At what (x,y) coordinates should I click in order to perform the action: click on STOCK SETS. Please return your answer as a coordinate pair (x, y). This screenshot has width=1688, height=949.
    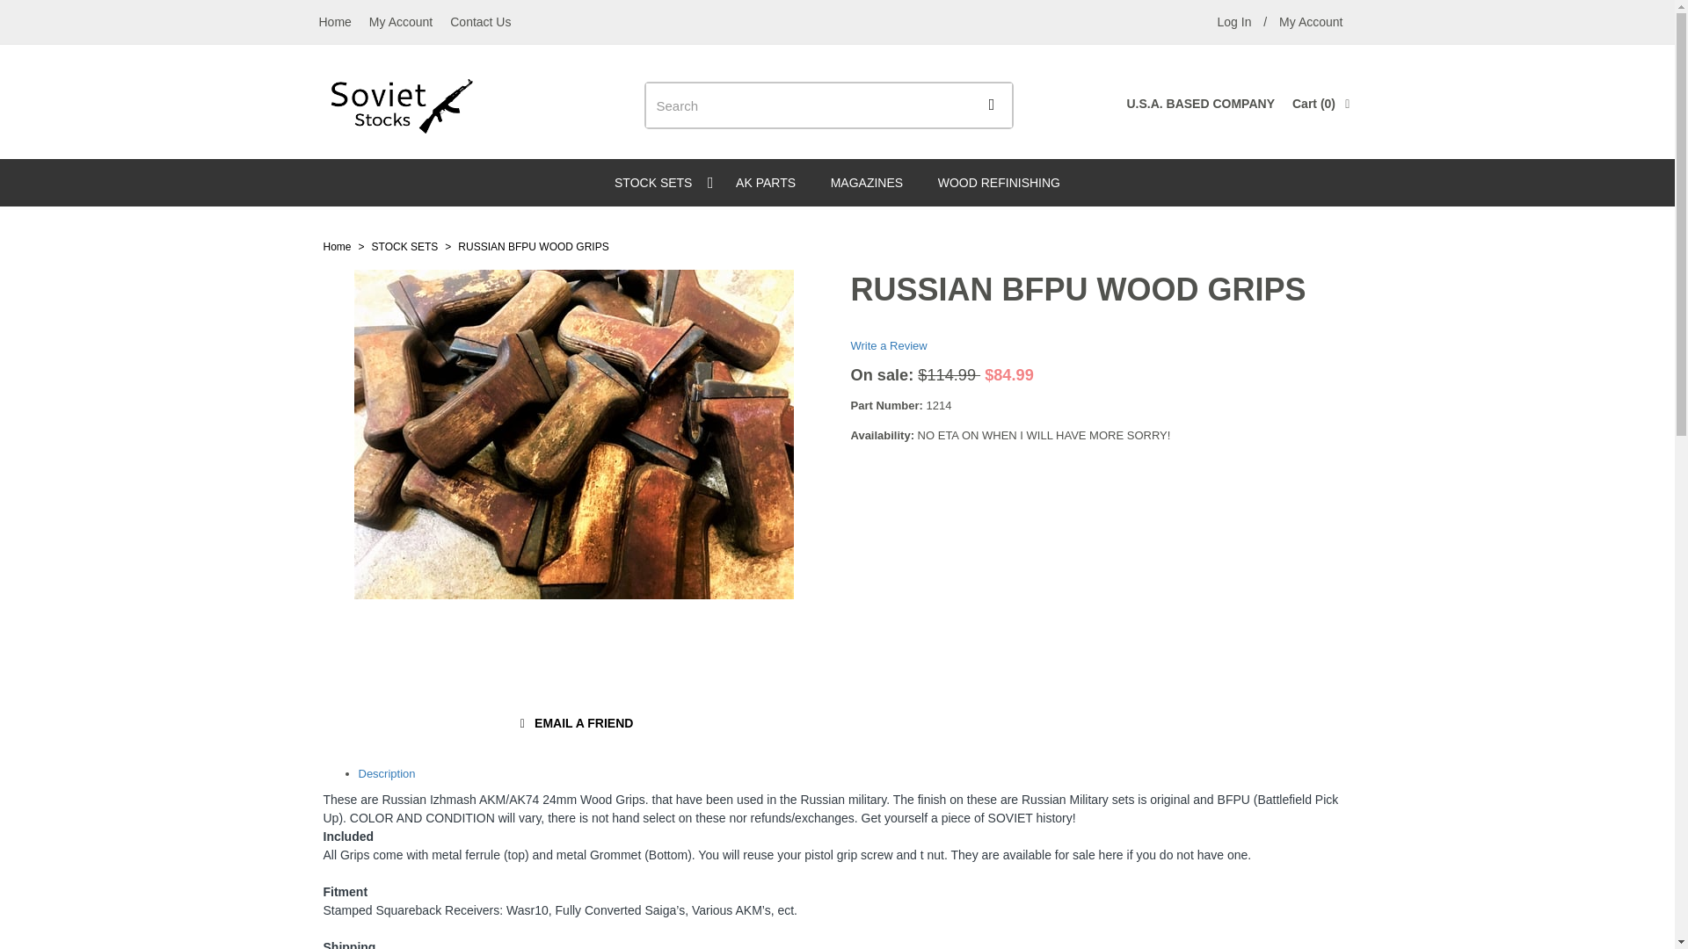
    Looking at the image, I should click on (480, 21).